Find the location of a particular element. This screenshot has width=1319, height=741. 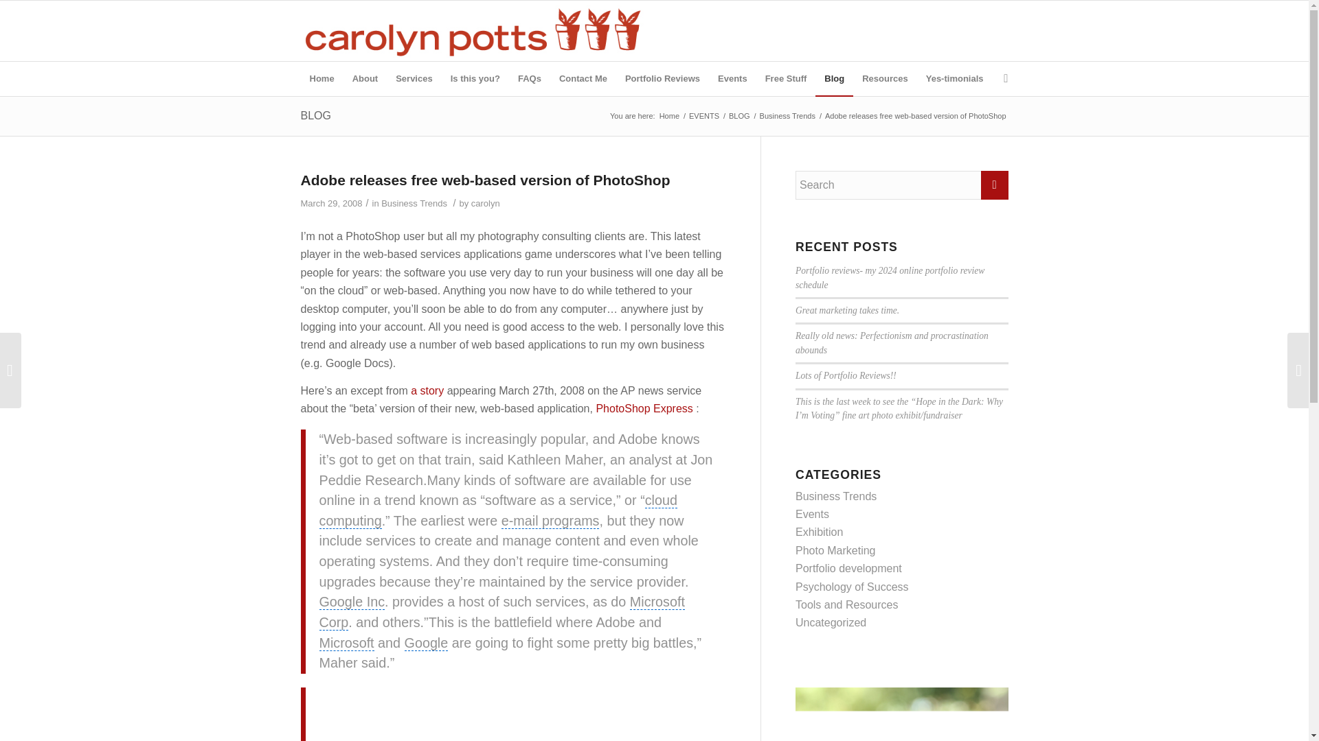

a story is located at coordinates (427, 390).